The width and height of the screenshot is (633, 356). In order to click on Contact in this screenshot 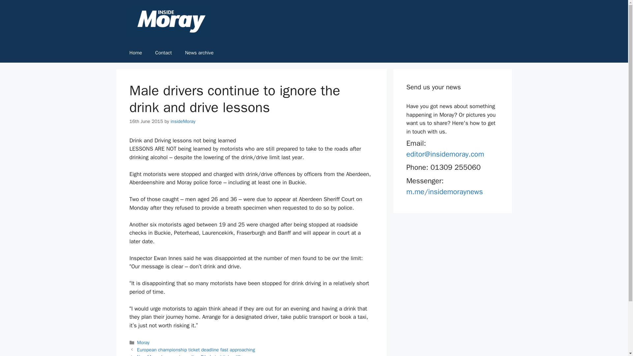, I will do `click(164, 53)`.